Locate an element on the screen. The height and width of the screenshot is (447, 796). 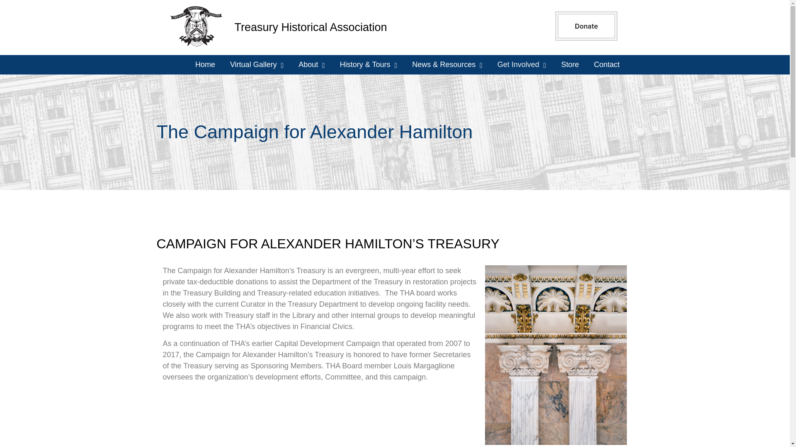
Virtual Gallery is located at coordinates (257, 65).